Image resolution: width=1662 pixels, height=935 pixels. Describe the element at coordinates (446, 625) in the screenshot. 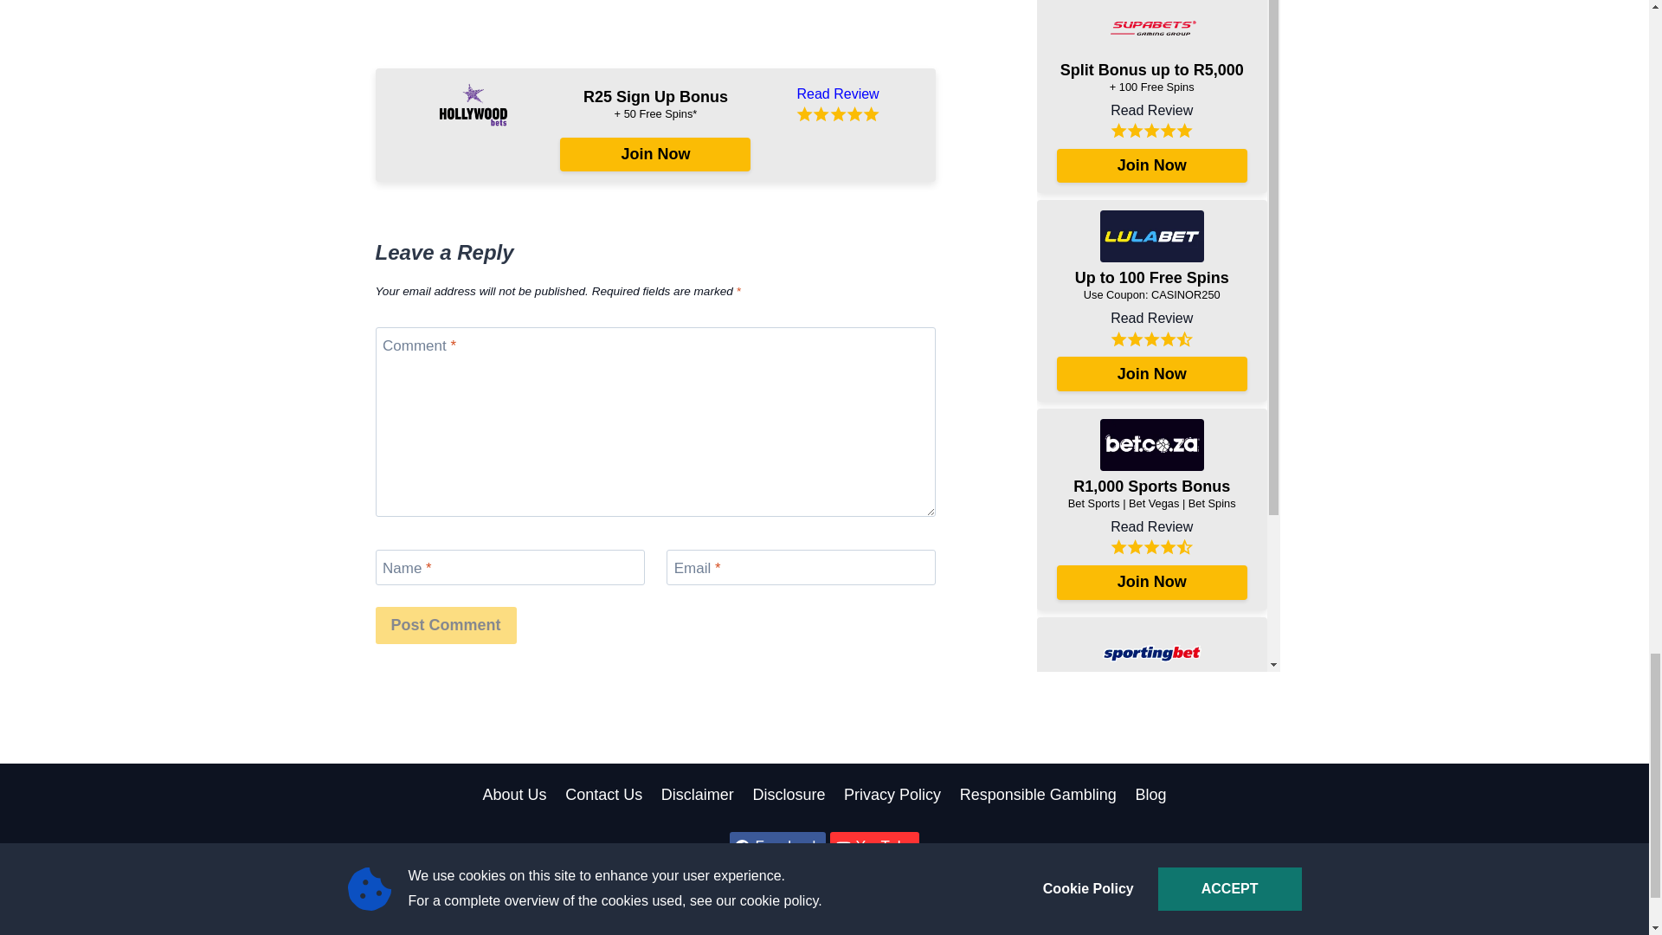

I see `Post Comment` at that location.